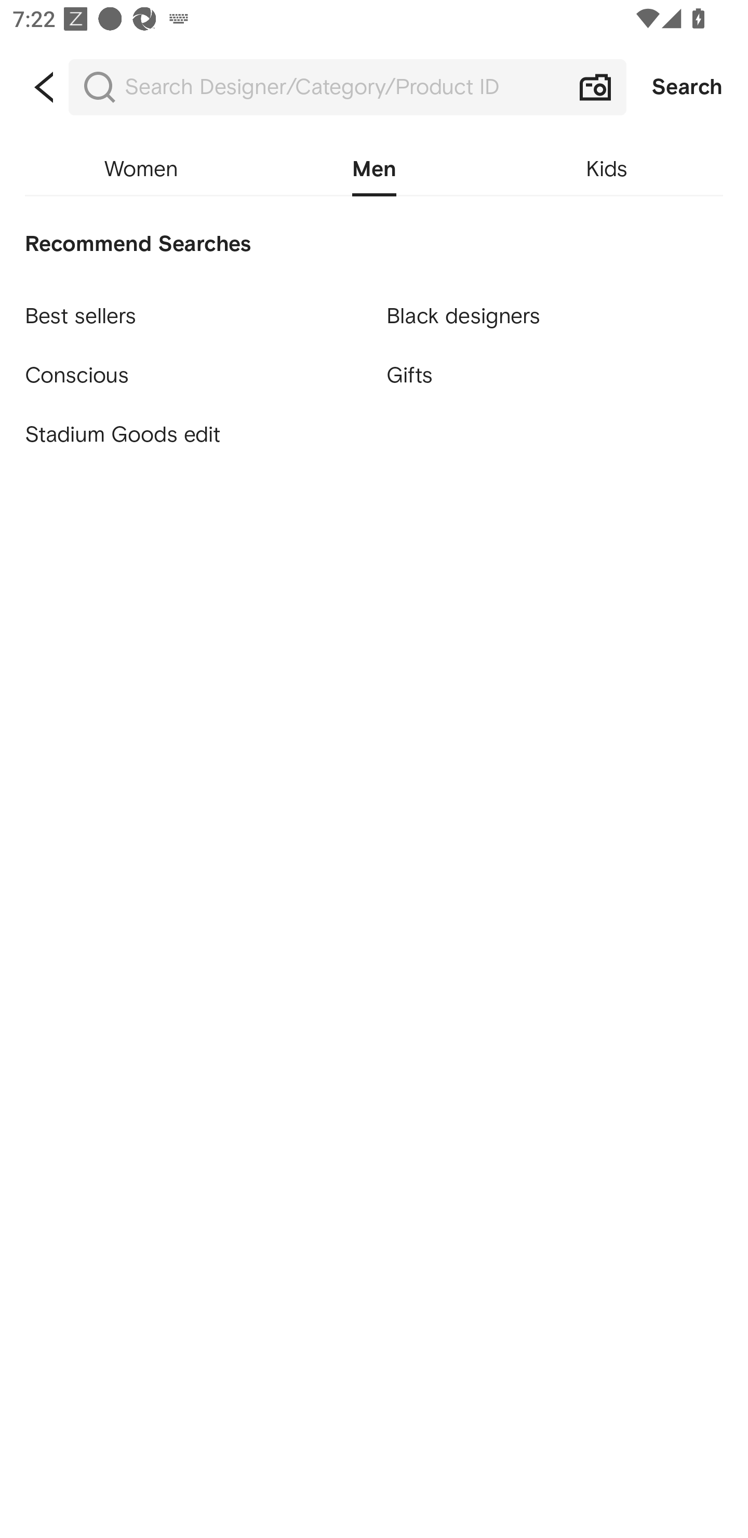 The width and height of the screenshot is (748, 1538). I want to click on Black designers, so click(555, 308).